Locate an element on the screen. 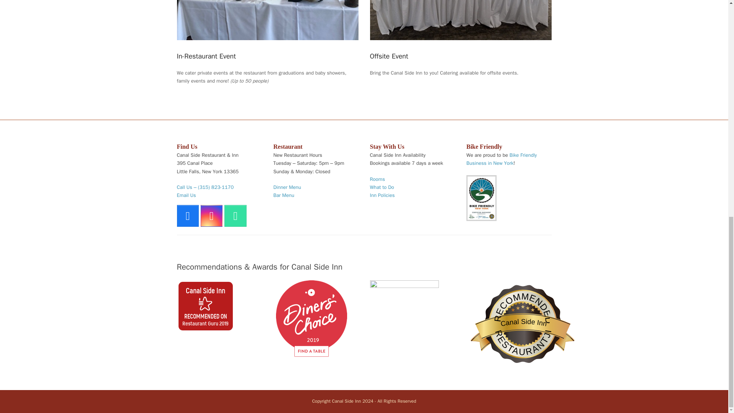 The image size is (734, 413). Instagram is located at coordinates (211, 216).